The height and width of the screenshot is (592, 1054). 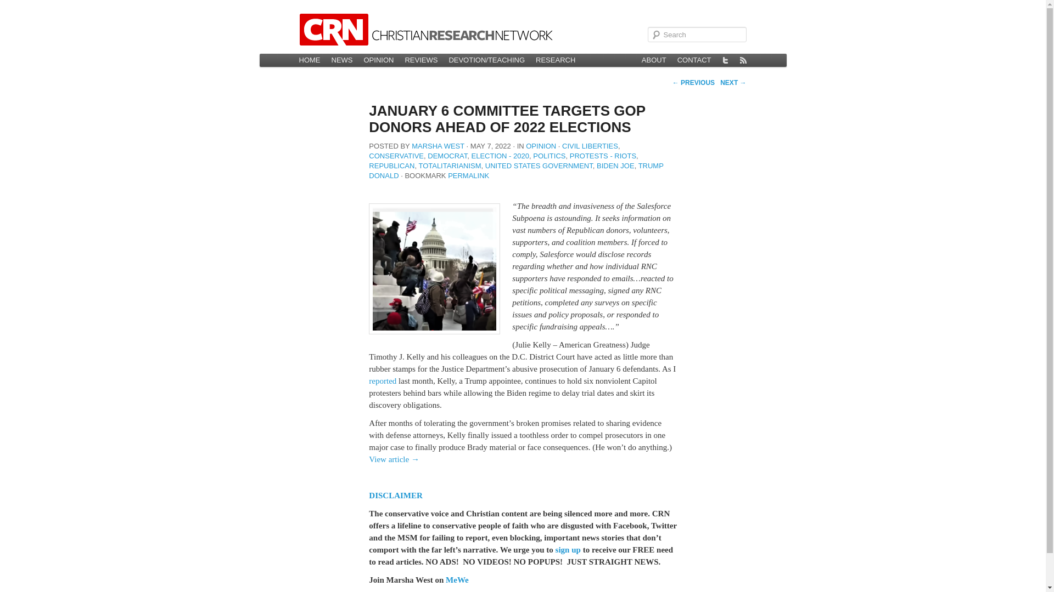 What do you see at coordinates (391, 166) in the screenshot?
I see `REPUBLICAN` at bounding box center [391, 166].